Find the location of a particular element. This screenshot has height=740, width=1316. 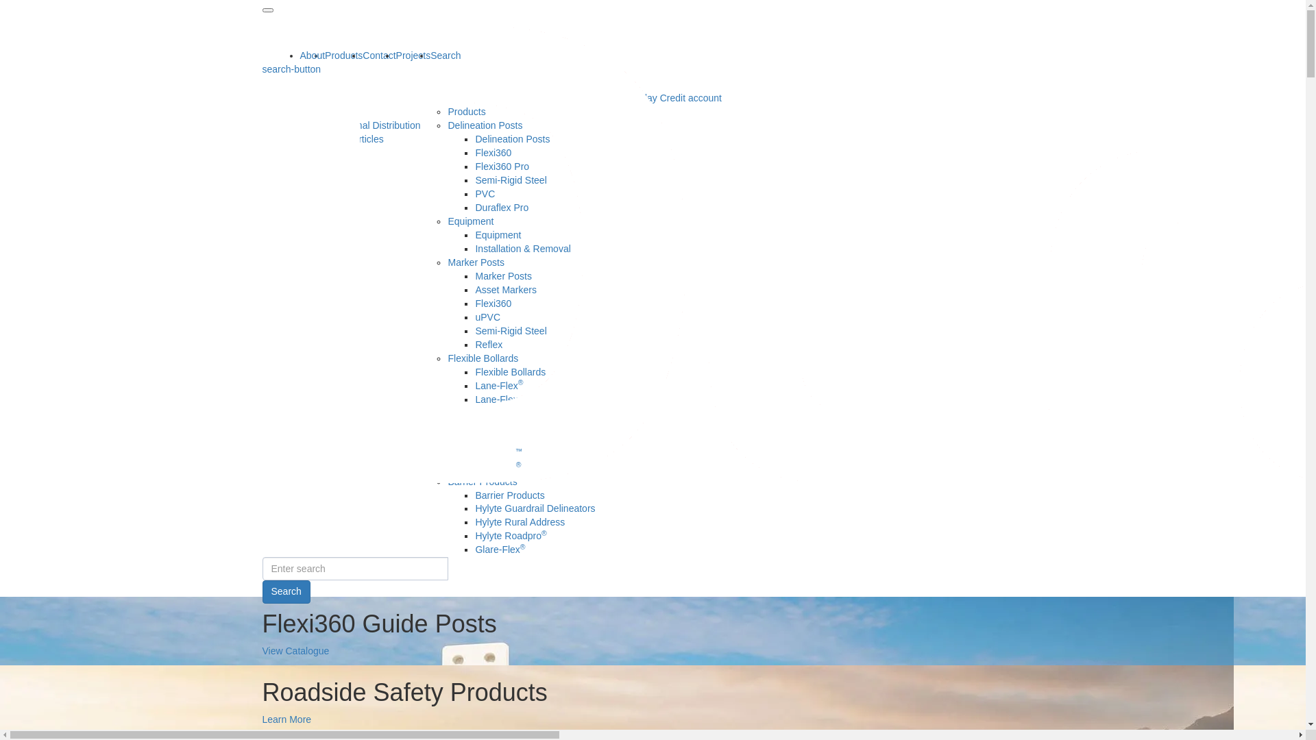

Installation & Removal is located at coordinates (522, 249).